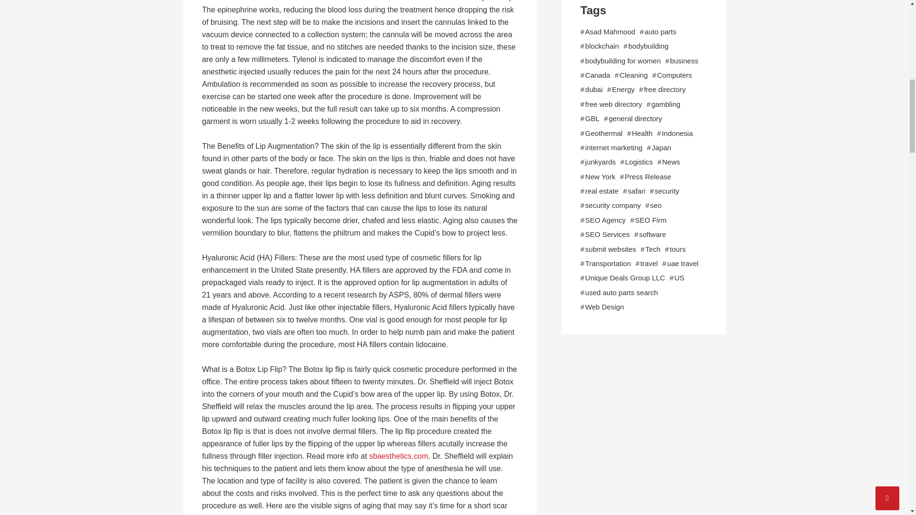 This screenshot has width=916, height=515. Describe the element at coordinates (677, 133) in the screenshot. I see `Indonesia` at that location.